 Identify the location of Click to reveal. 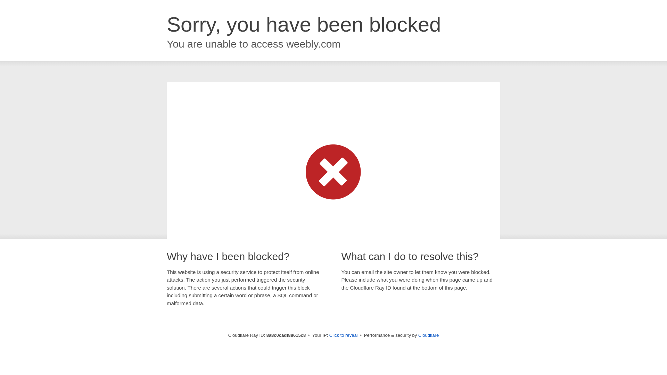
(343, 335).